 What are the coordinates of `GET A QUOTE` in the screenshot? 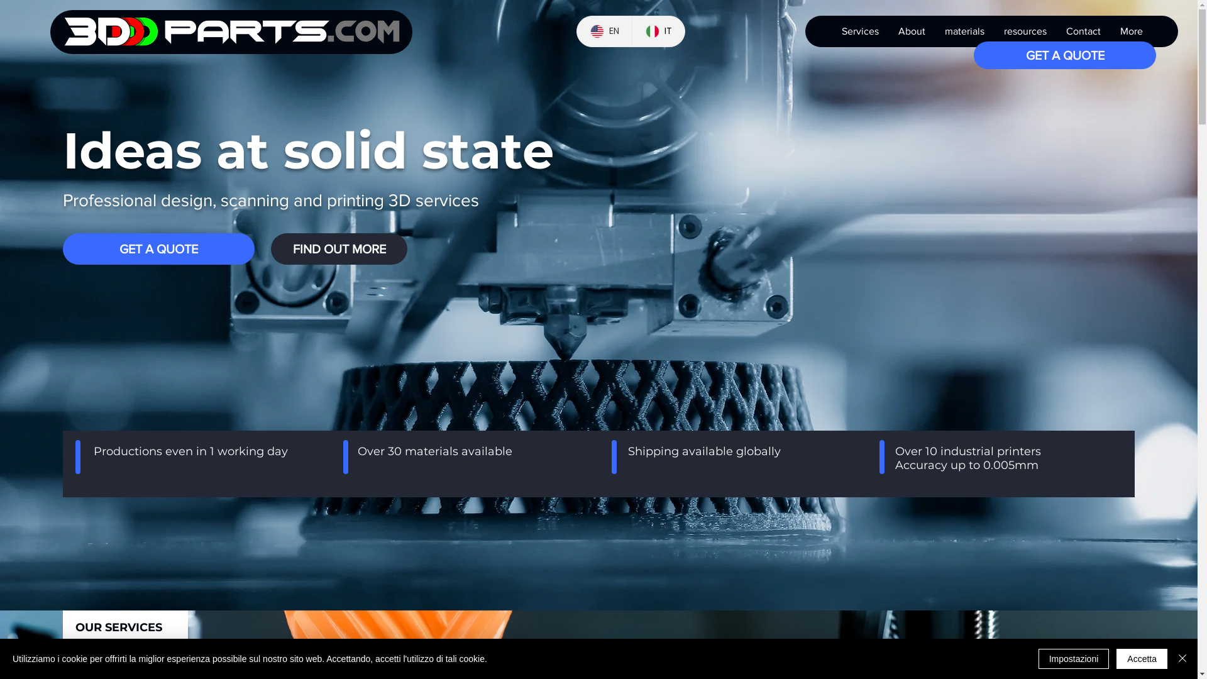 It's located at (1065, 55).